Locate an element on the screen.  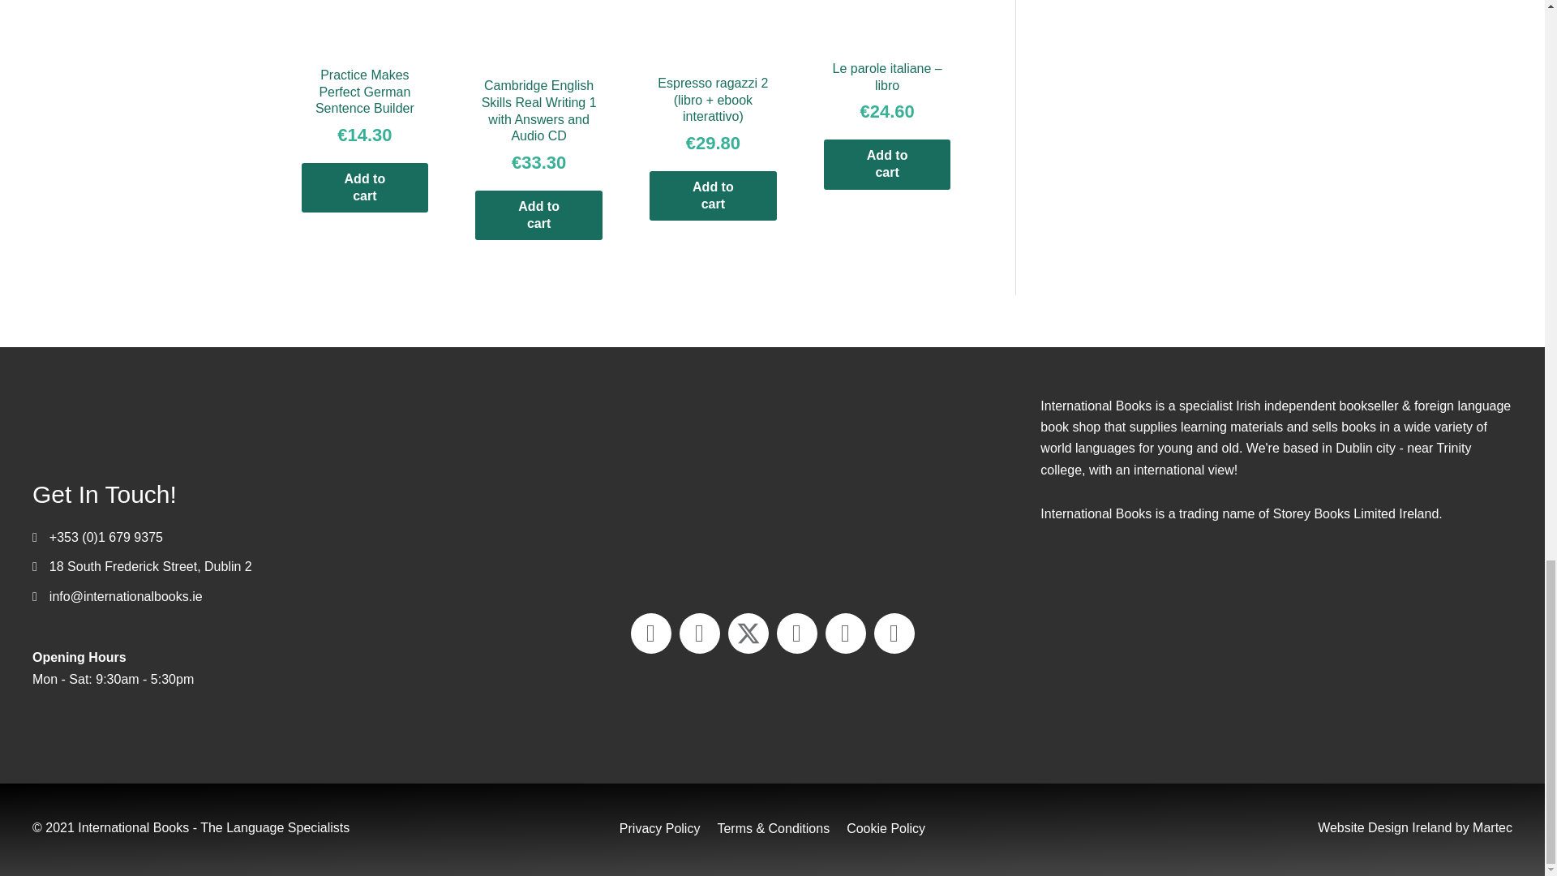
logo-white is located at coordinates (195, 420).